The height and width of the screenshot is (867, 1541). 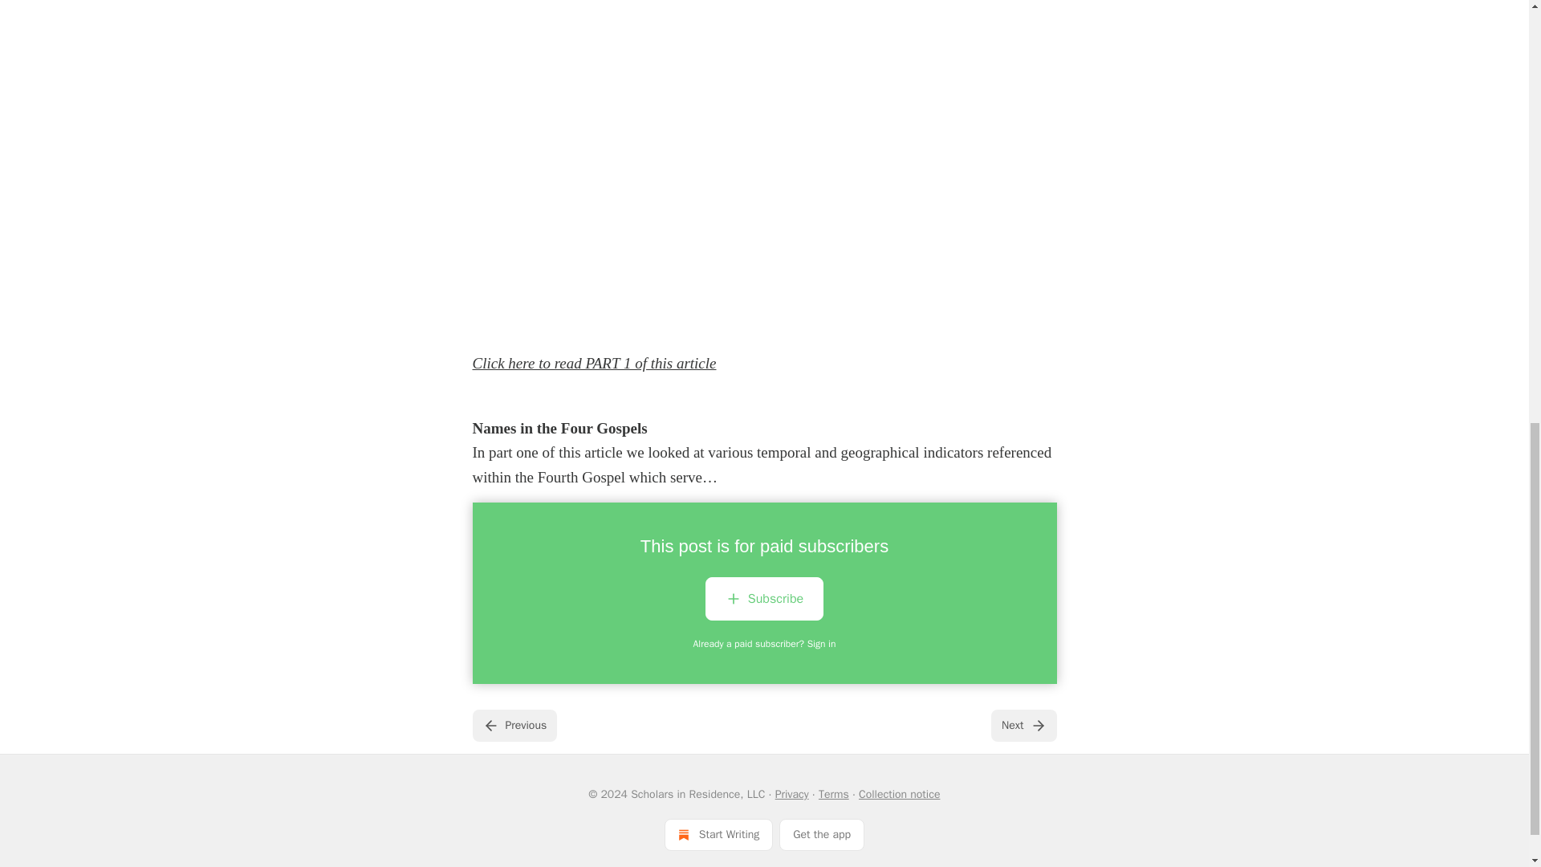 What do you see at coordinates (1023, 726) in the screenshot?
I see `Next` at bounding box center [1023, 726].